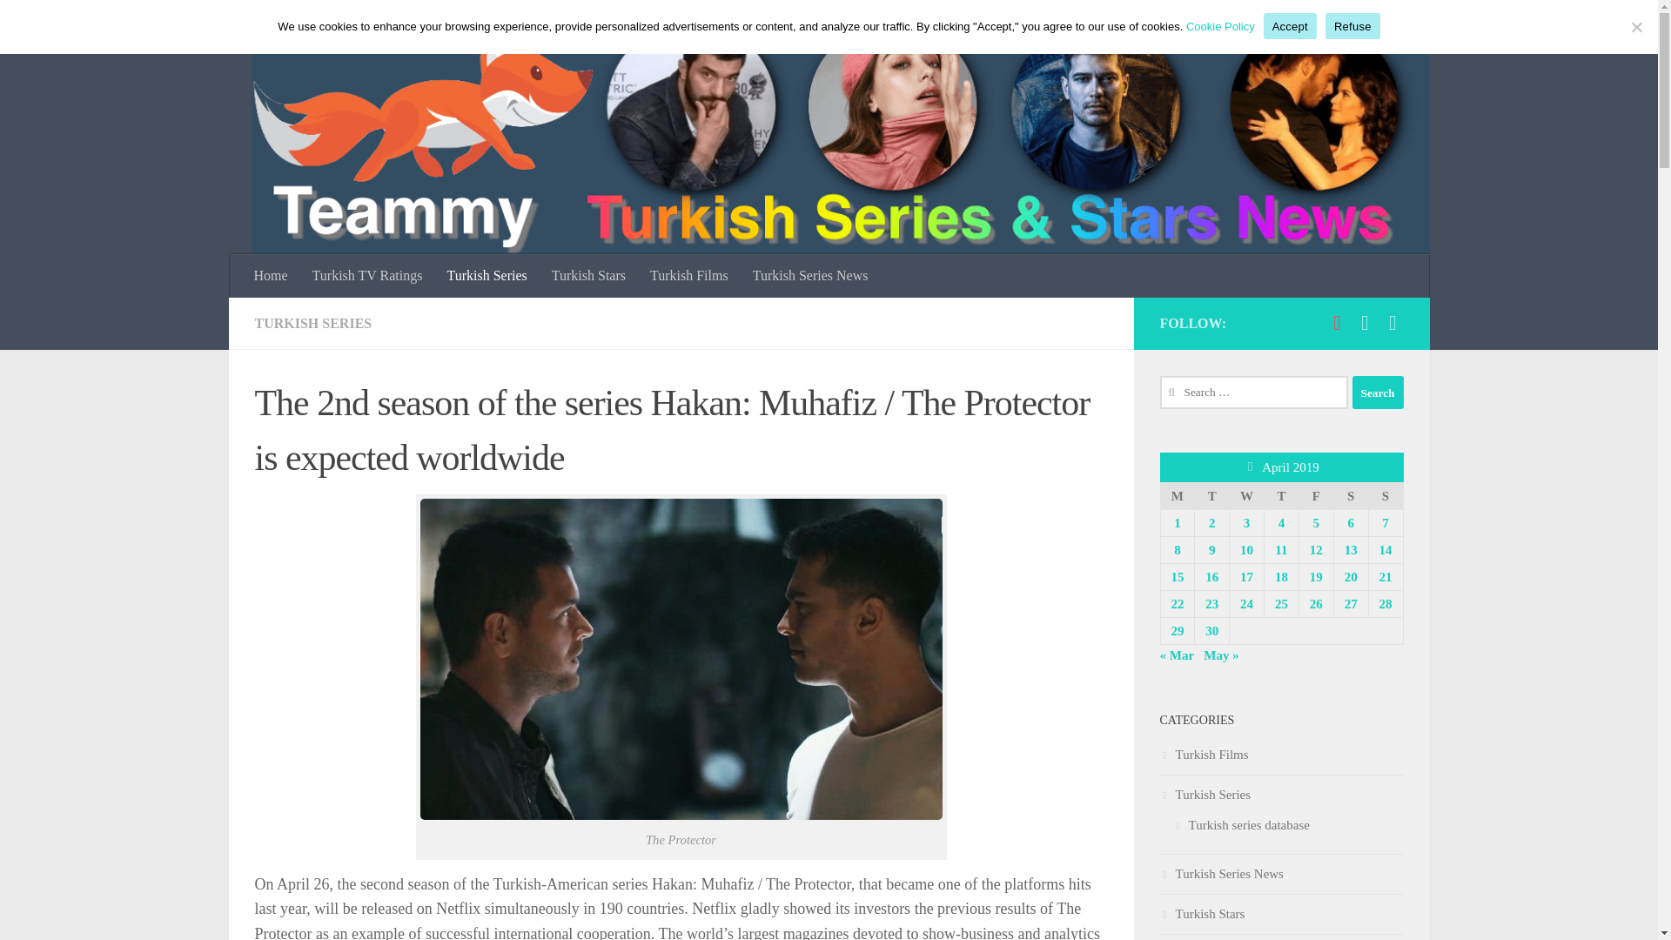 This screenshot has height=940, width=1671. What do you see at coordinates (588, 275) in the screenshot?
I see `Turkish Stars` at bounding box center [588, 275].